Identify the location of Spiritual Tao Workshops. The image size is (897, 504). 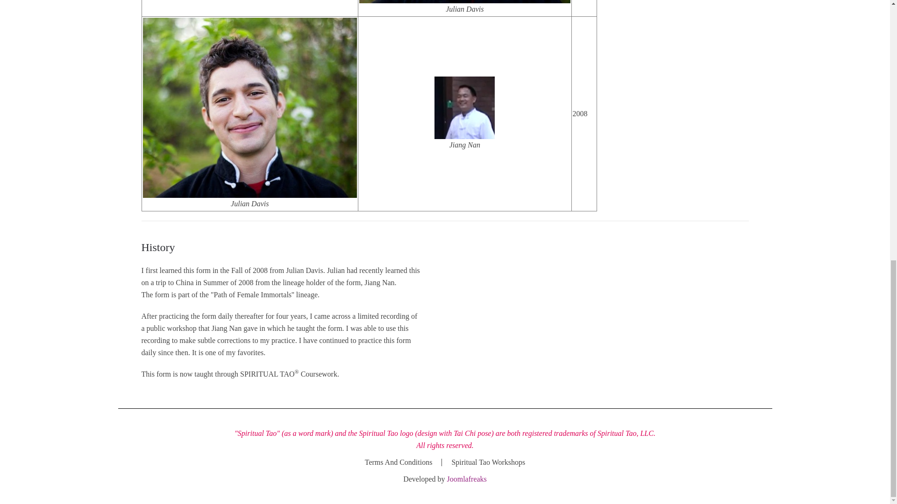
(488, 462).